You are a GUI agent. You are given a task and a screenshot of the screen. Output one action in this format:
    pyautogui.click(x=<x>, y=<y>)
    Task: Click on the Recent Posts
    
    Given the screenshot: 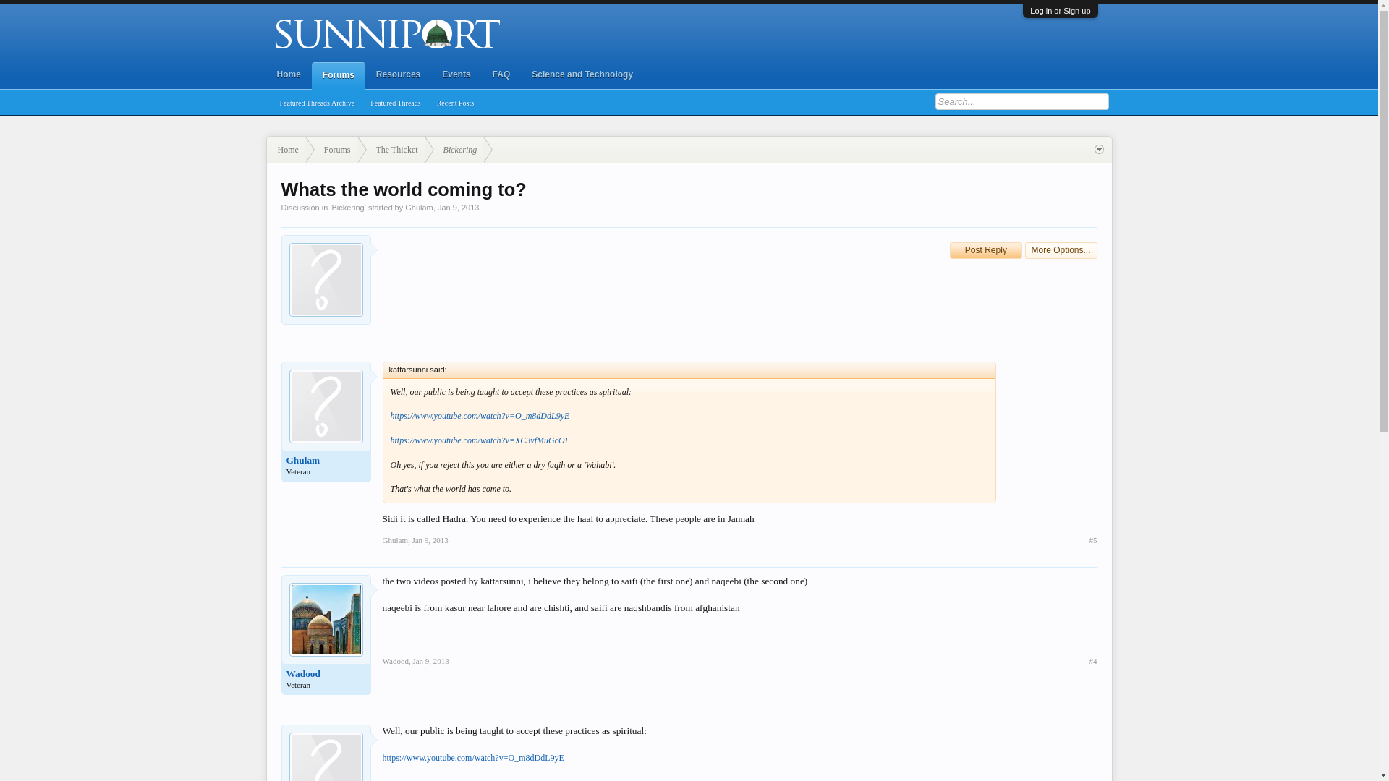 What is the action you would take?
    pyautogui.click(x=456, y=103)
    